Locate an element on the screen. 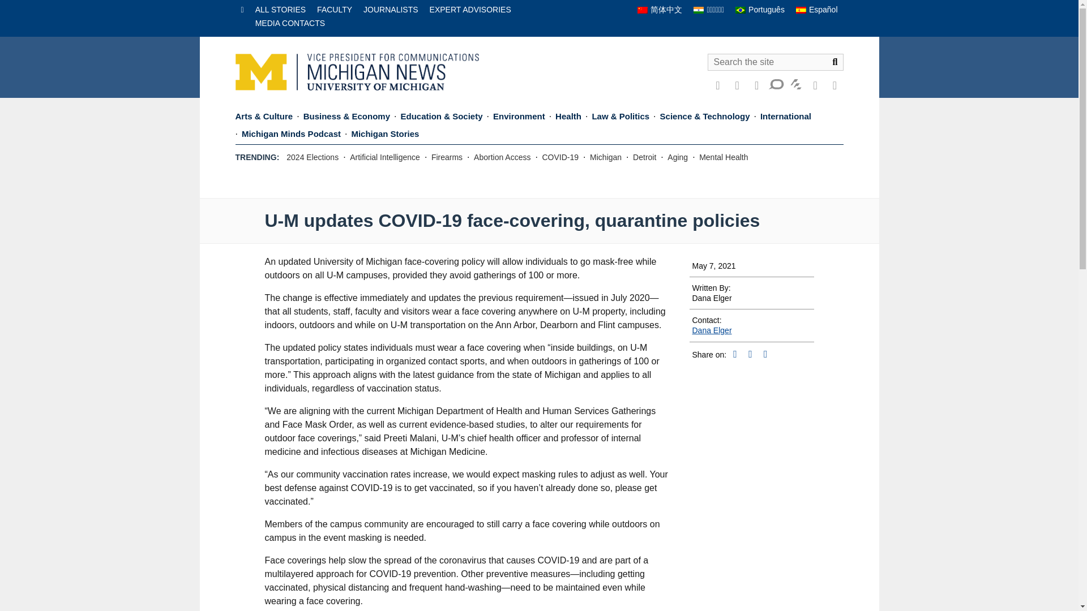 The width and height of the screenshot is (1087, 611). YouTube is located at coordinates (756, 85).